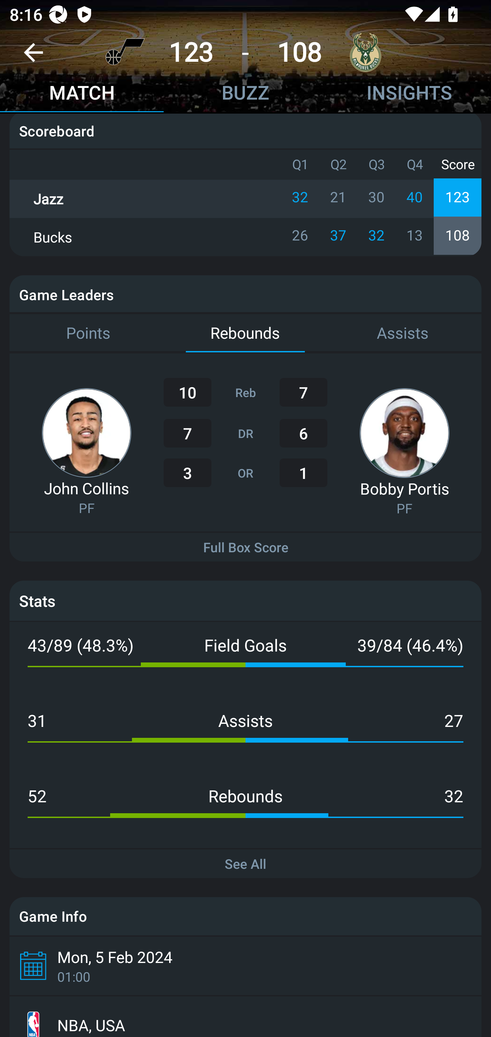 The width and height of the screenshot is (491, 1037). I want to click on 52 Rebounds 32 62.0 38.0, so click(245, 810).